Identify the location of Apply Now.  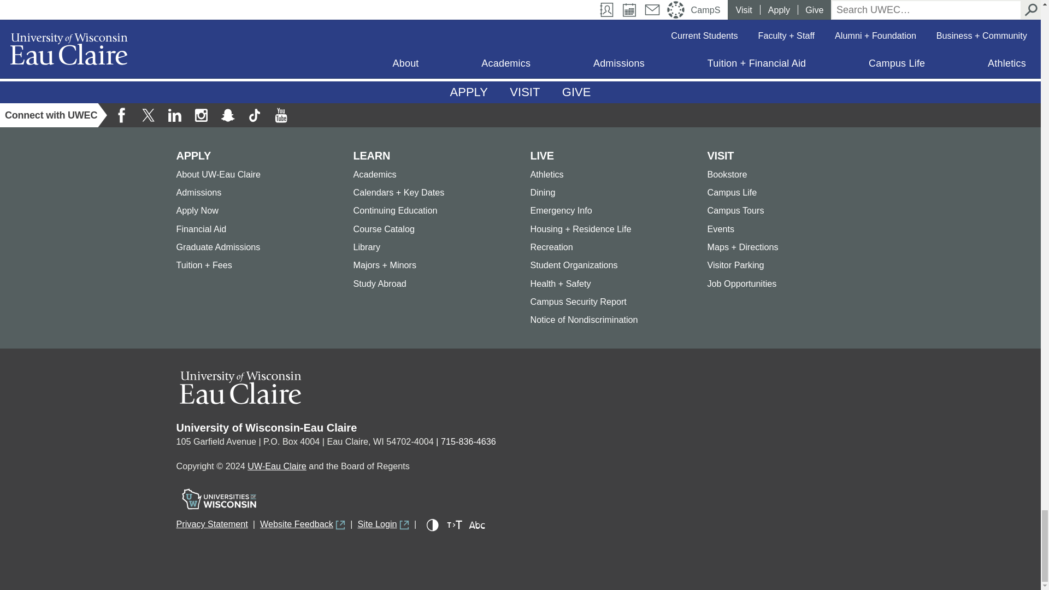
(469, 92).